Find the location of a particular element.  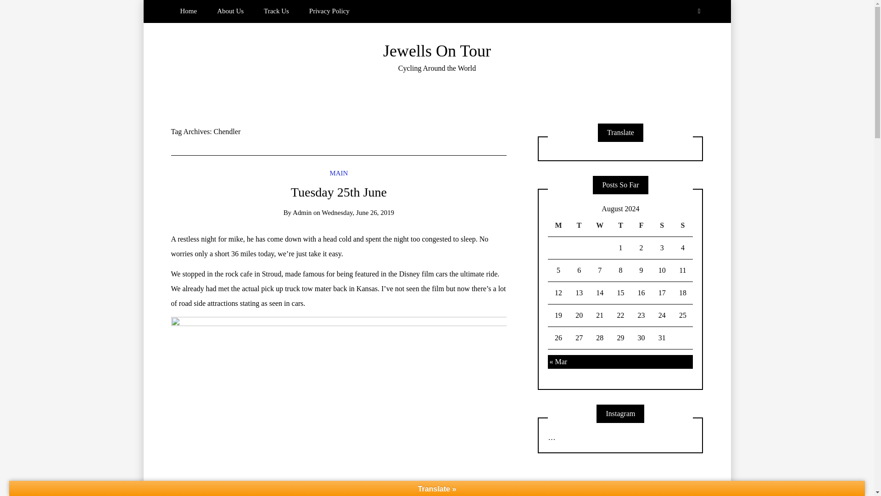

About Us is located at coordinates (230, 11).